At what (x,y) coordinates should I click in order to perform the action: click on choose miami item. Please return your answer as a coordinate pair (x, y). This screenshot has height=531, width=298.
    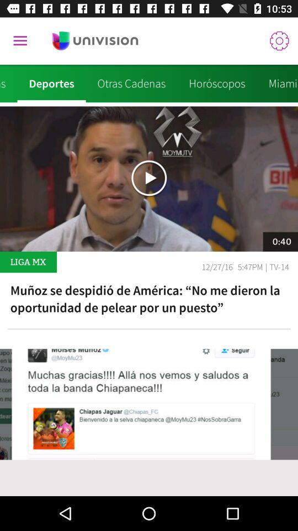
    Looking at the image, I should click on (277, 84).